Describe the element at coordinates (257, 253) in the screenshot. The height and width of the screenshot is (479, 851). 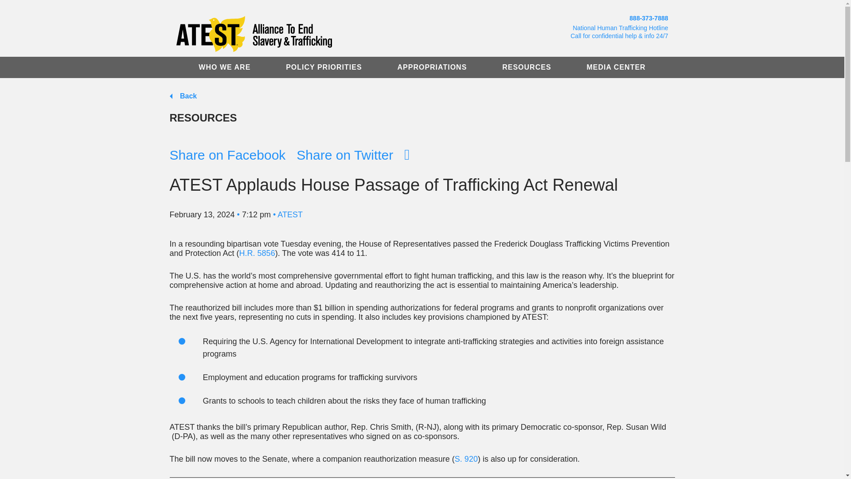
I see `H.R. 5856` at that location.